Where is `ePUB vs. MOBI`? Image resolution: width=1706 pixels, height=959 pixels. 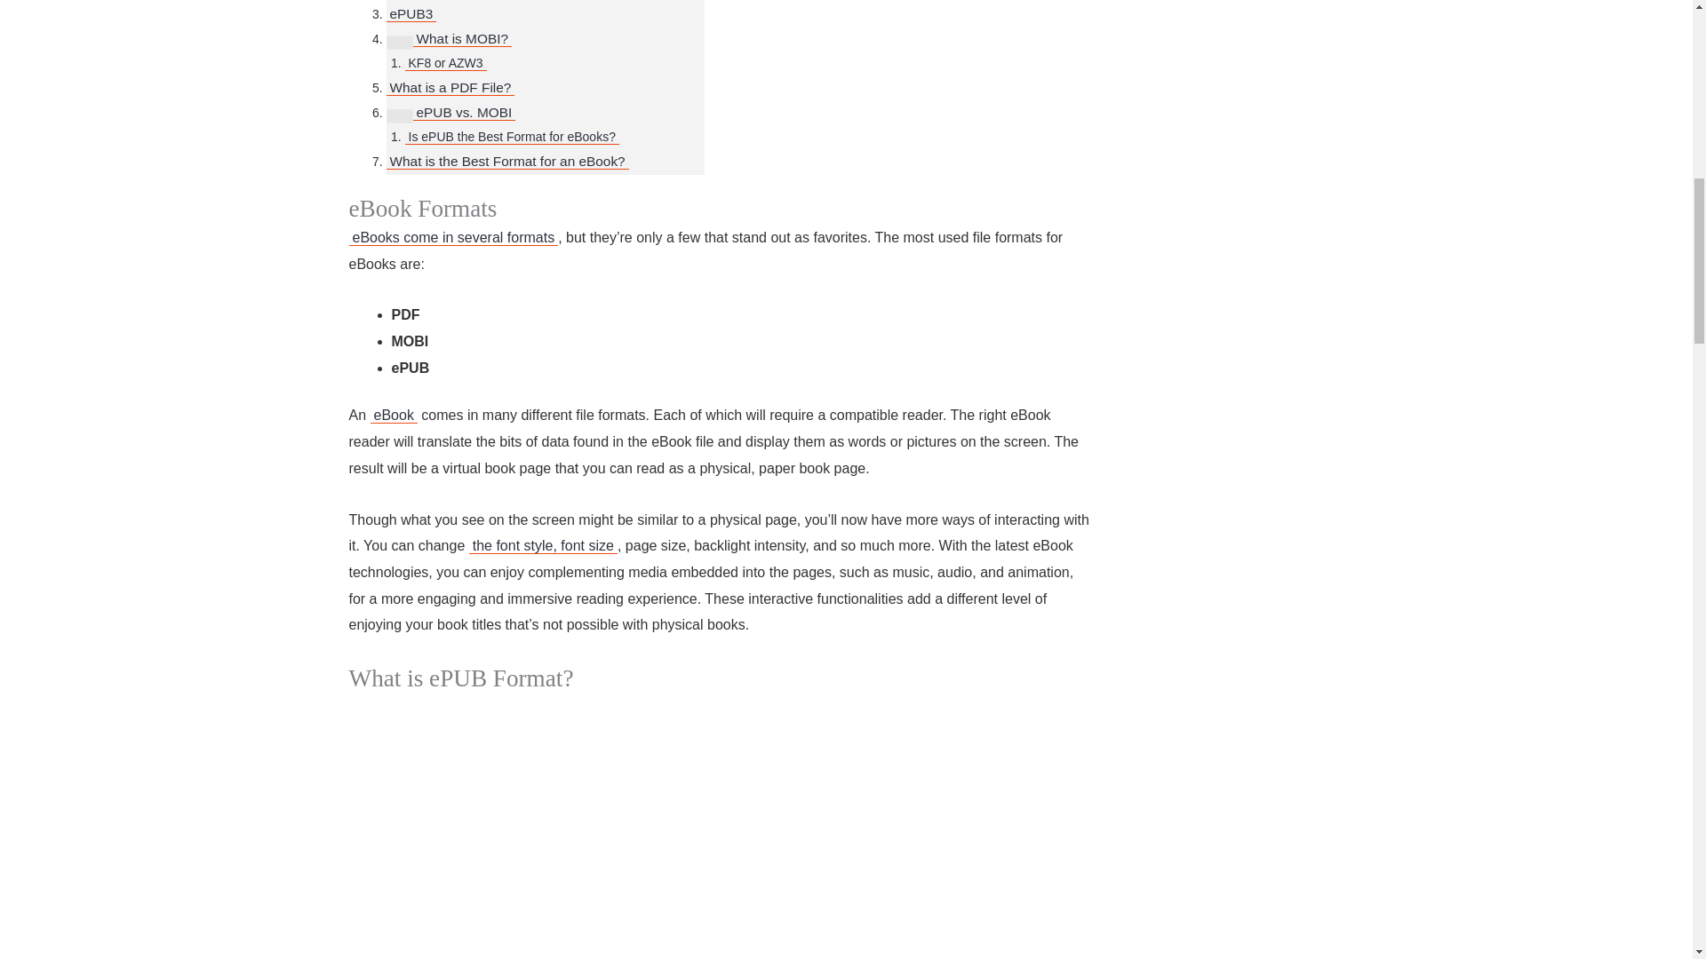
ePUB vs. MOBI is located at coordinates (464, 113).